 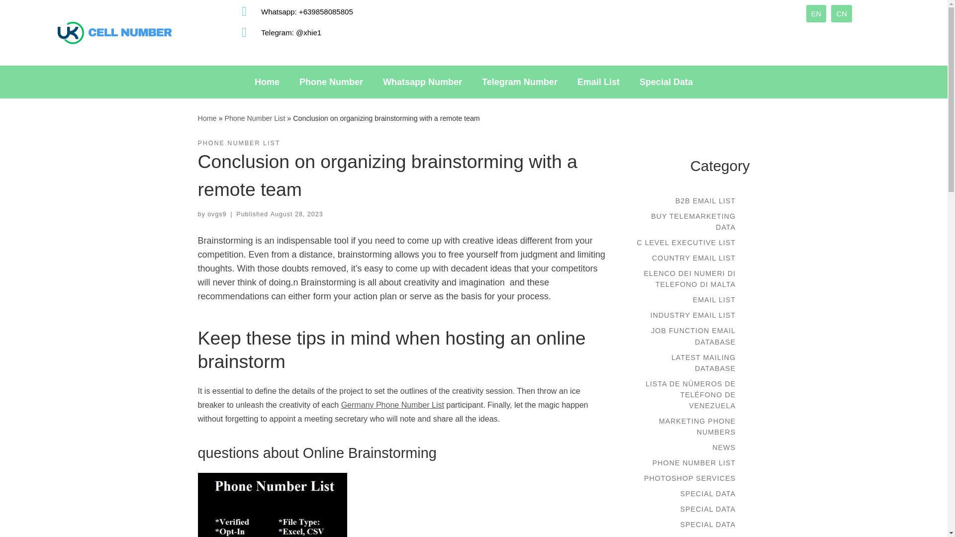 I want to click on View all posts by ovgs9, so click(x=217, y=214).